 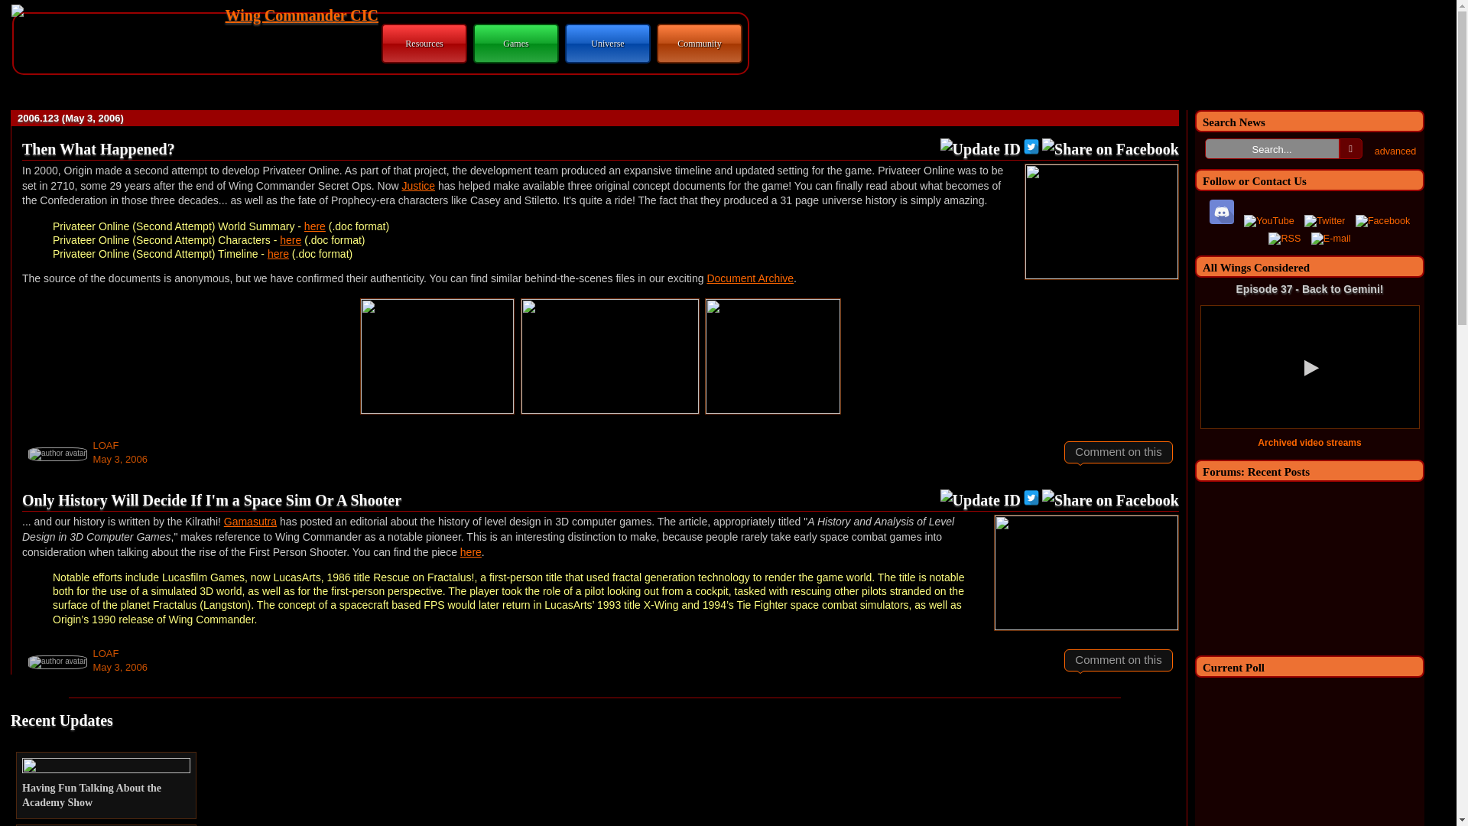 I want to click on Share on Twitter, so click(x=1031, y=497).